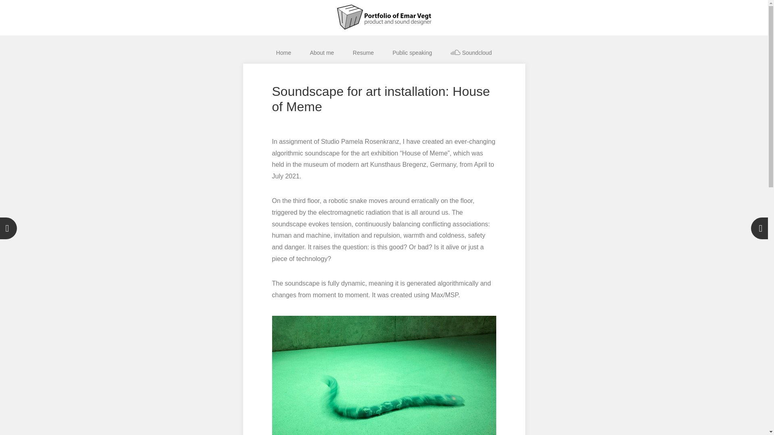  Describe the element at coordinates (322, 53) in the screenshot. I see `About me` at that location.